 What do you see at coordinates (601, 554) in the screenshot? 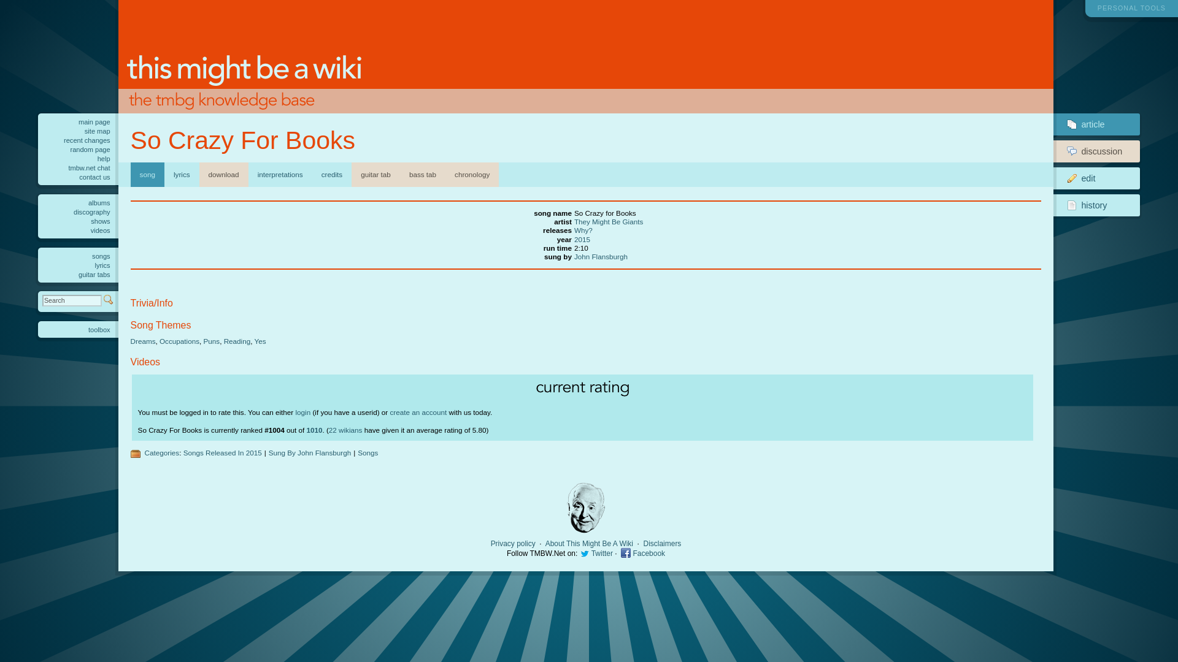
I see `login` at bounding box center [601, 554].